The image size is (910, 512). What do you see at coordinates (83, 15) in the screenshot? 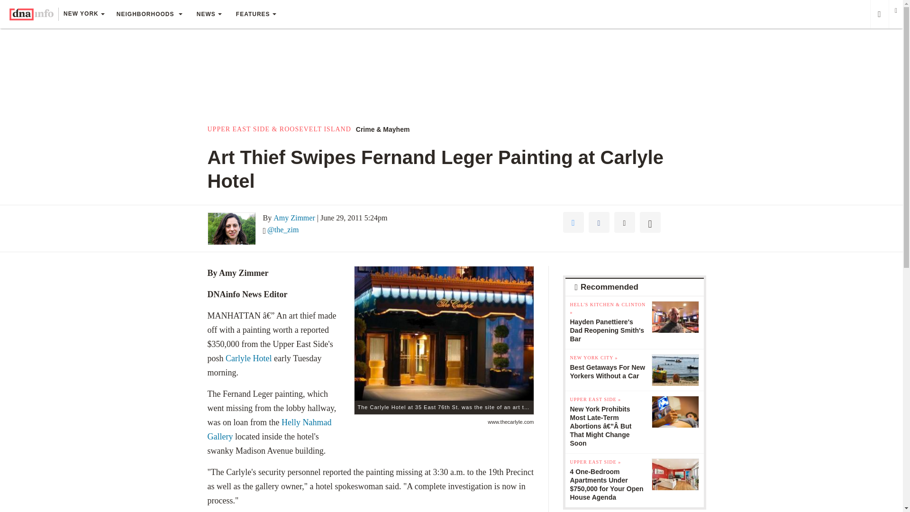
I see `NEW YORK` at bounding box center [83, 15].